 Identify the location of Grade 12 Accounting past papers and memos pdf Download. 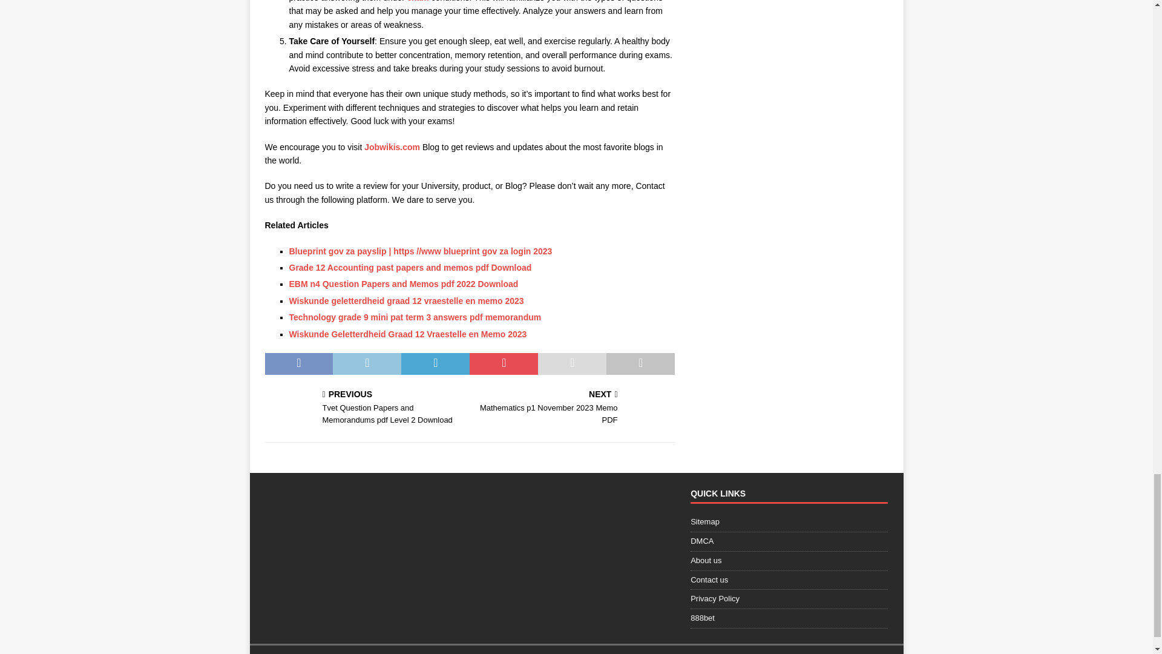
(410, 268).